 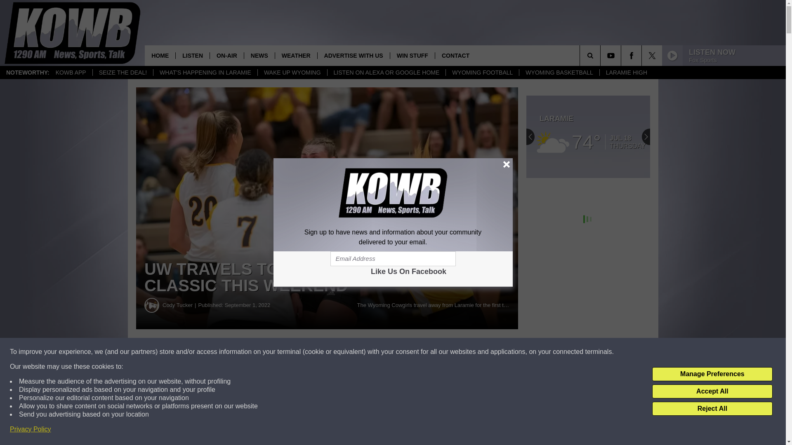 What do you see at coordinates (123, 73) in the screenshot?
I see `SEIZE THE DEAL!` at bounding box center [123, 73].